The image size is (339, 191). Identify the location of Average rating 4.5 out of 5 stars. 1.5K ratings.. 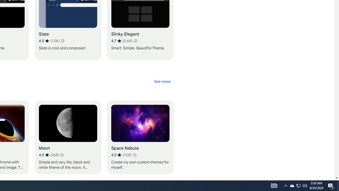
(49, 41).